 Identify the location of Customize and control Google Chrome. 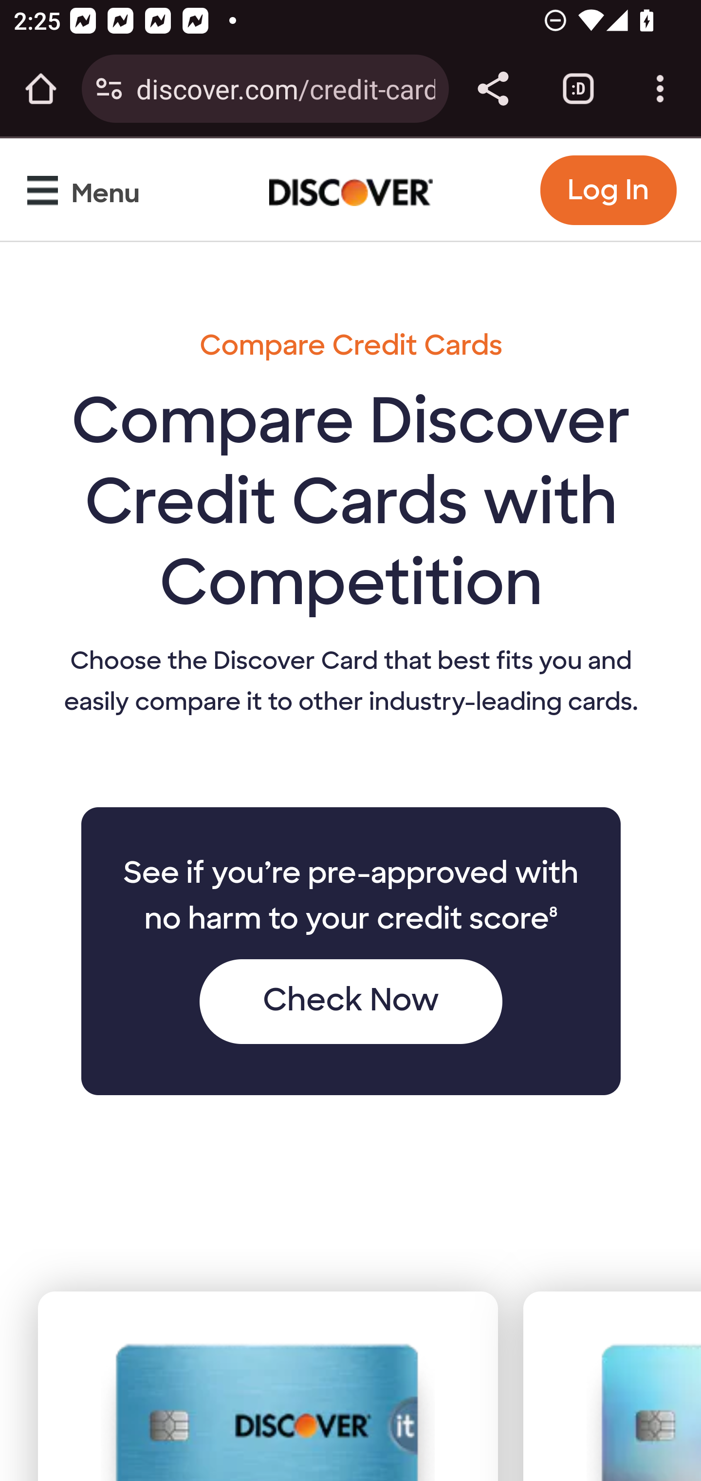
(660, 89).